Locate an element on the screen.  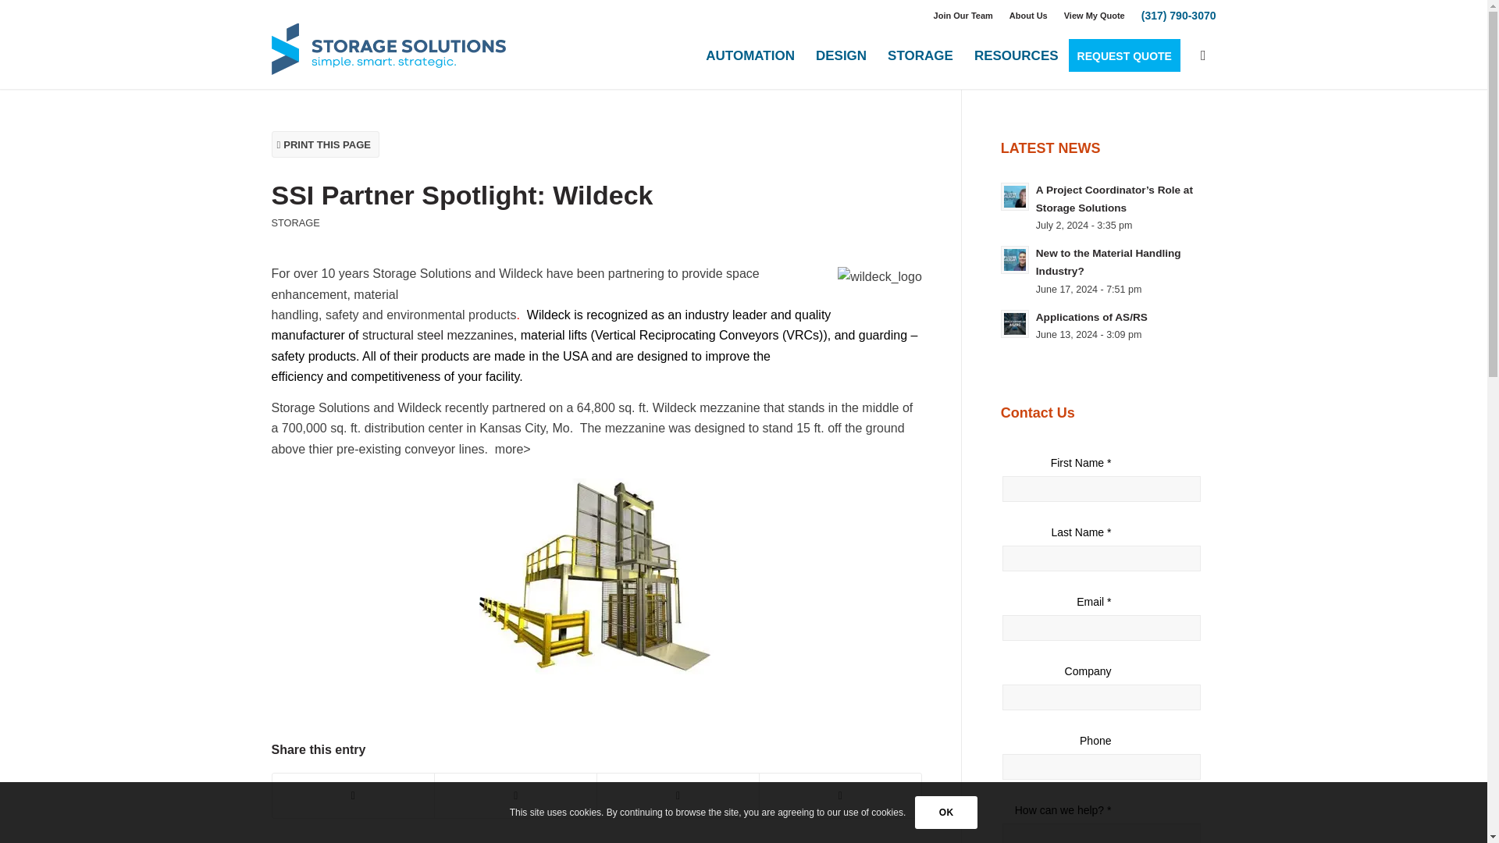
Read: New to the Material Handling Industry? is located at coordinates (1015, 260).